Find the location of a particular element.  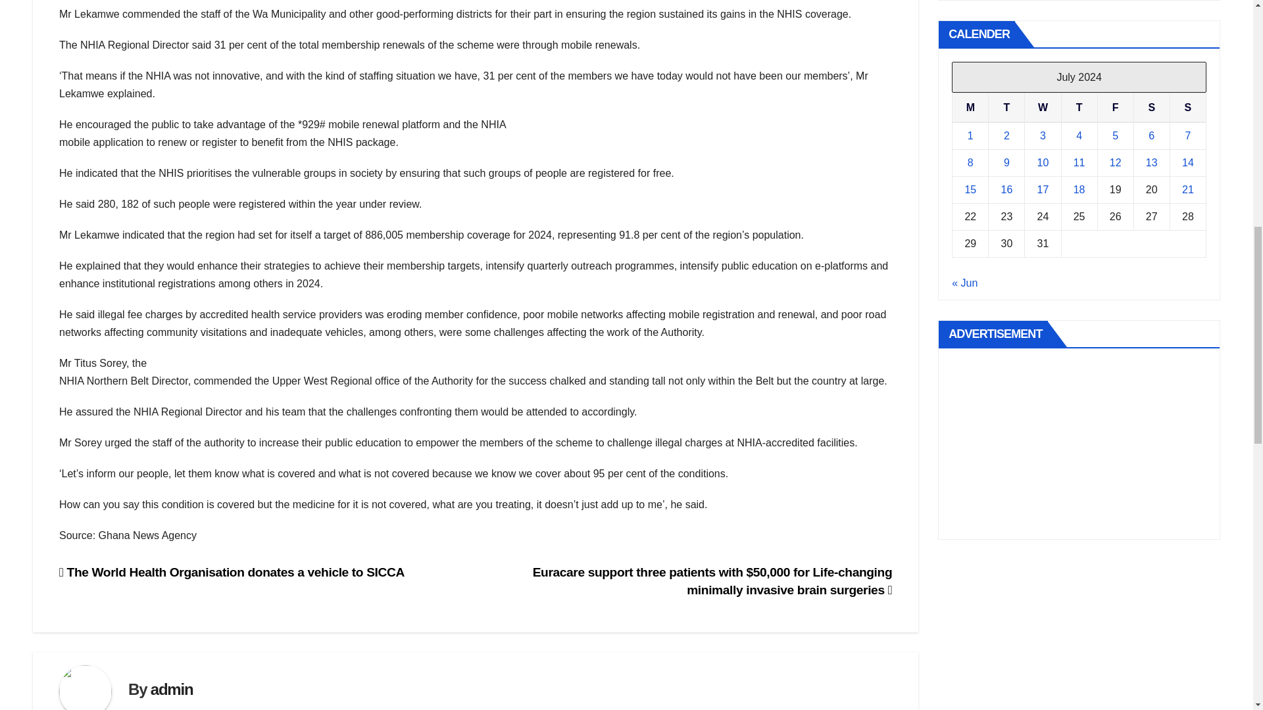

The World Health Organisation donates a vehicle to SICCA is located at coordinates (232, 572).